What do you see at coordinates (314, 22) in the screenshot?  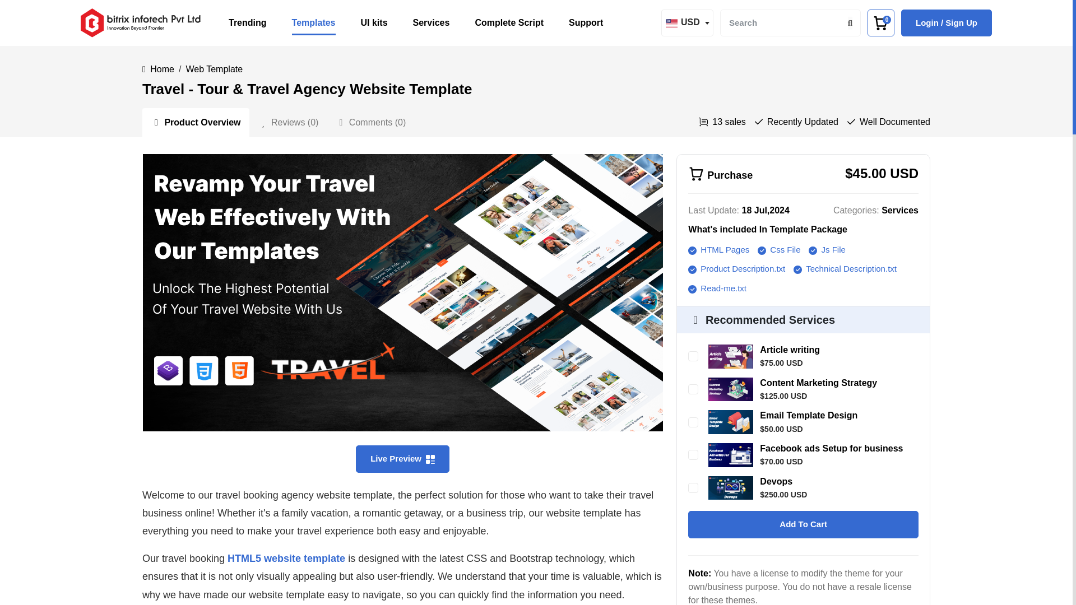 I see `Templates` at bounding box center [314, 22].